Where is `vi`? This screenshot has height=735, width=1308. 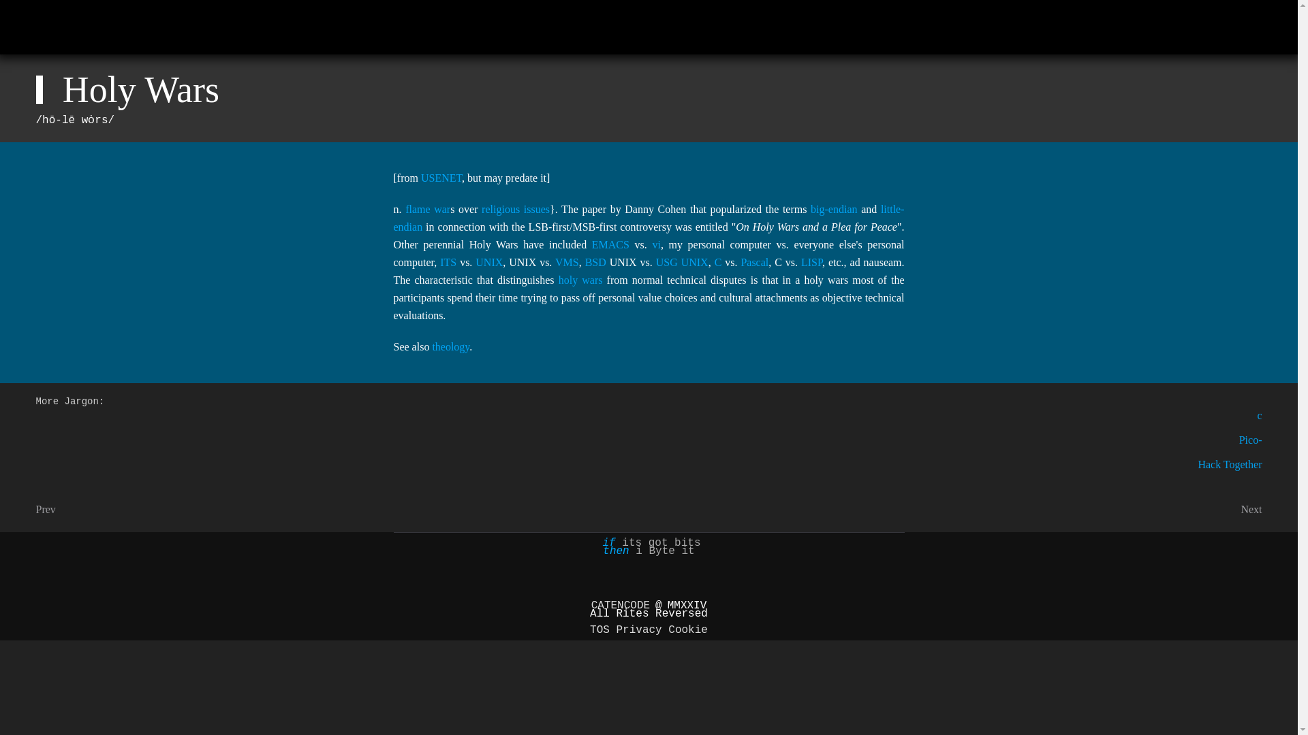
vi is located at coordinates (655, 245).